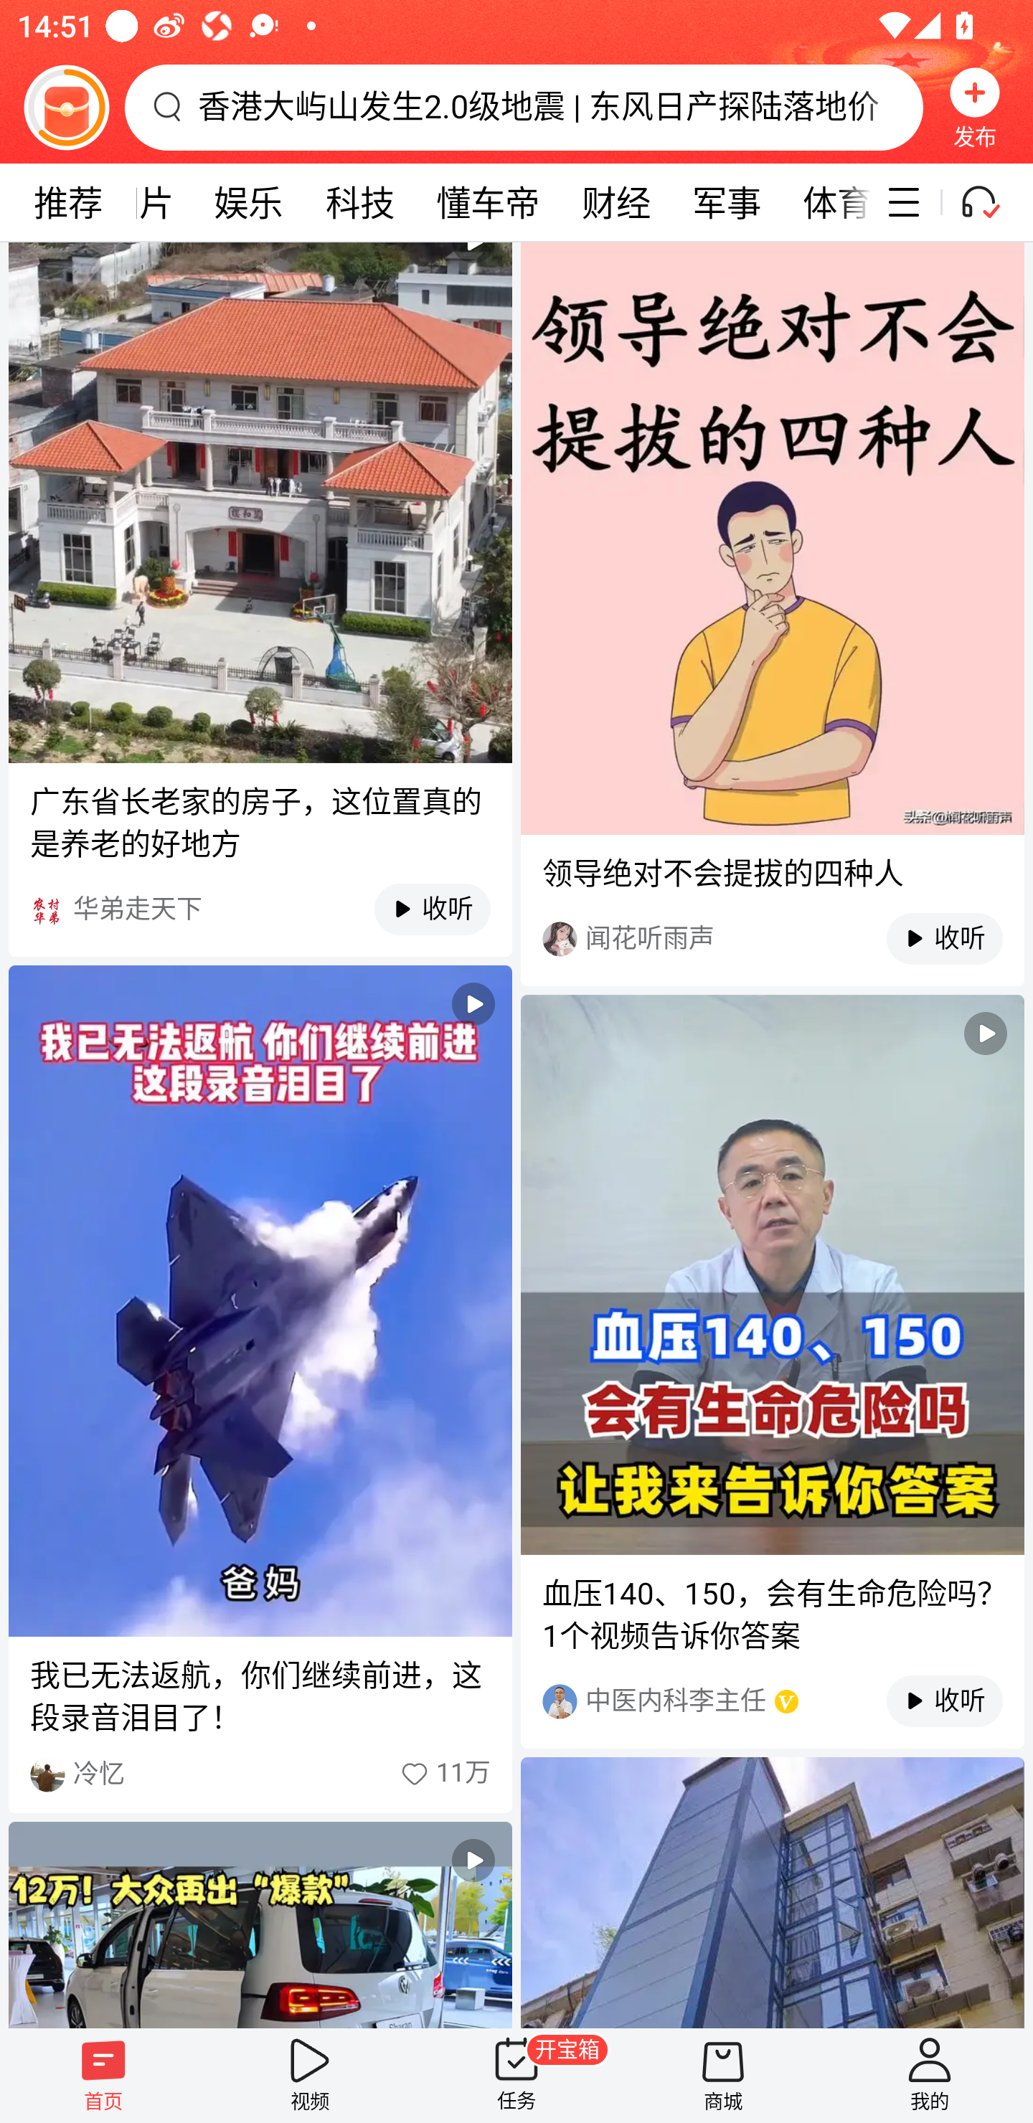 This screenshot has width=1033, height=2123. What do you see at coordinates (260, 600) in the screenshot?
I see `视频 广东省长老家的房子，这位置真的是养老的好地方  作者,华弟走天下,按钮 华弟走天下 收听` at bounding box center [260, 600].